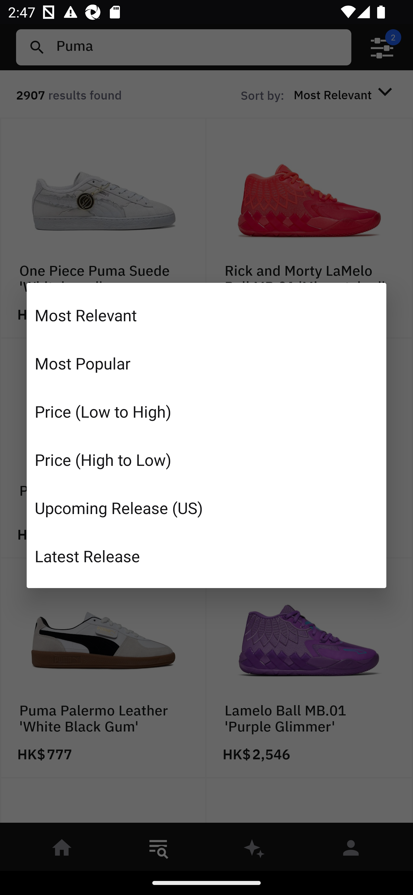  What do you see at coordinates (206, 363) in the screenshot?
I see `Most Popular` at bounding box center [206, 363].